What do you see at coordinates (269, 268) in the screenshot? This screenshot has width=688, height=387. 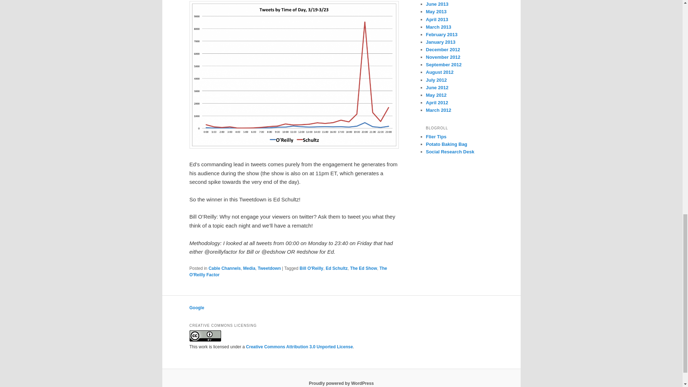 I see `Tweetdown` at bounding box center [269, 268].